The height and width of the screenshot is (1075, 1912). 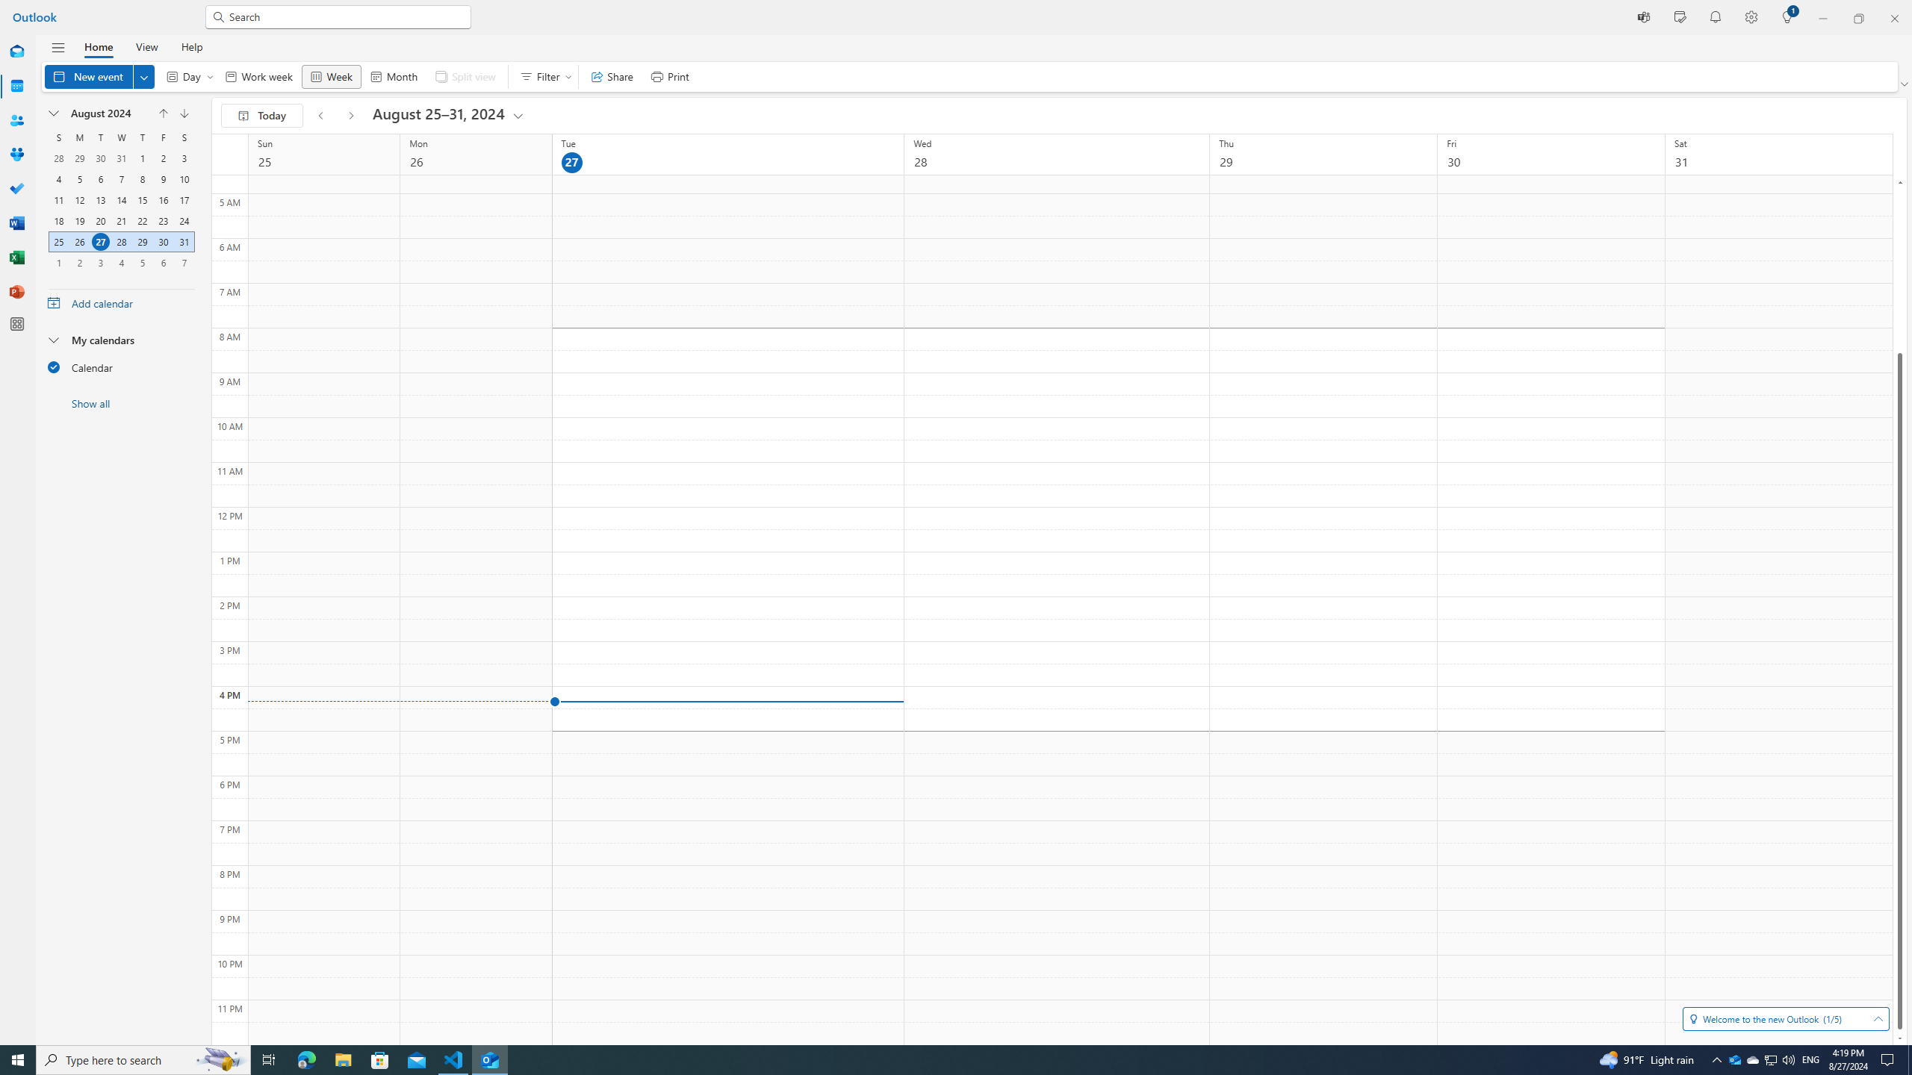 I want to click on Go to previous month July, so click(x=163, y=113).